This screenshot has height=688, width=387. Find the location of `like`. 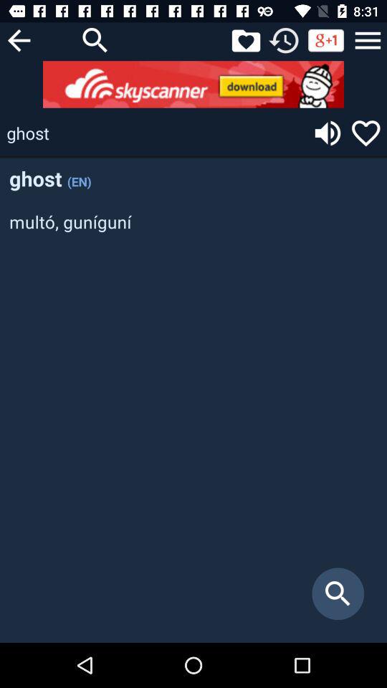

like is located at coordinates (246, 40).